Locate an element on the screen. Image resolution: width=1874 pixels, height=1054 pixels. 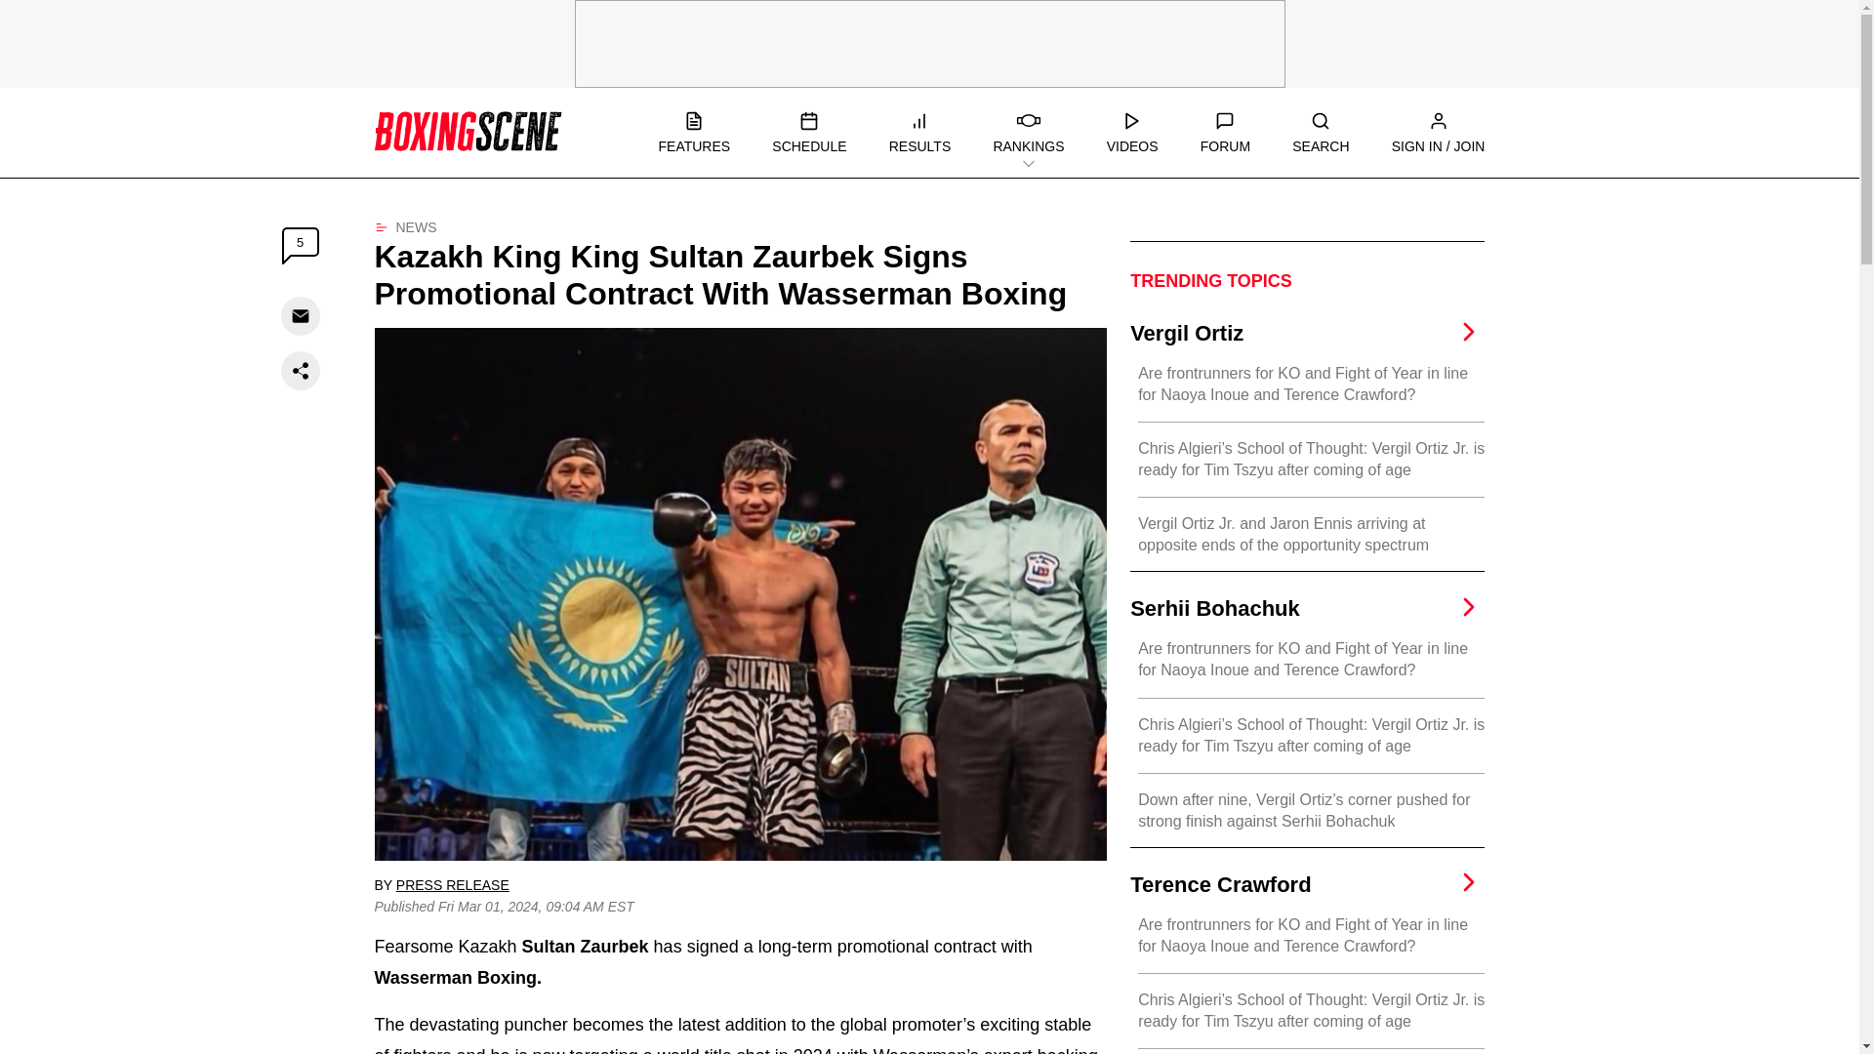
RANKINGS is located at coordinates (1029, 133).